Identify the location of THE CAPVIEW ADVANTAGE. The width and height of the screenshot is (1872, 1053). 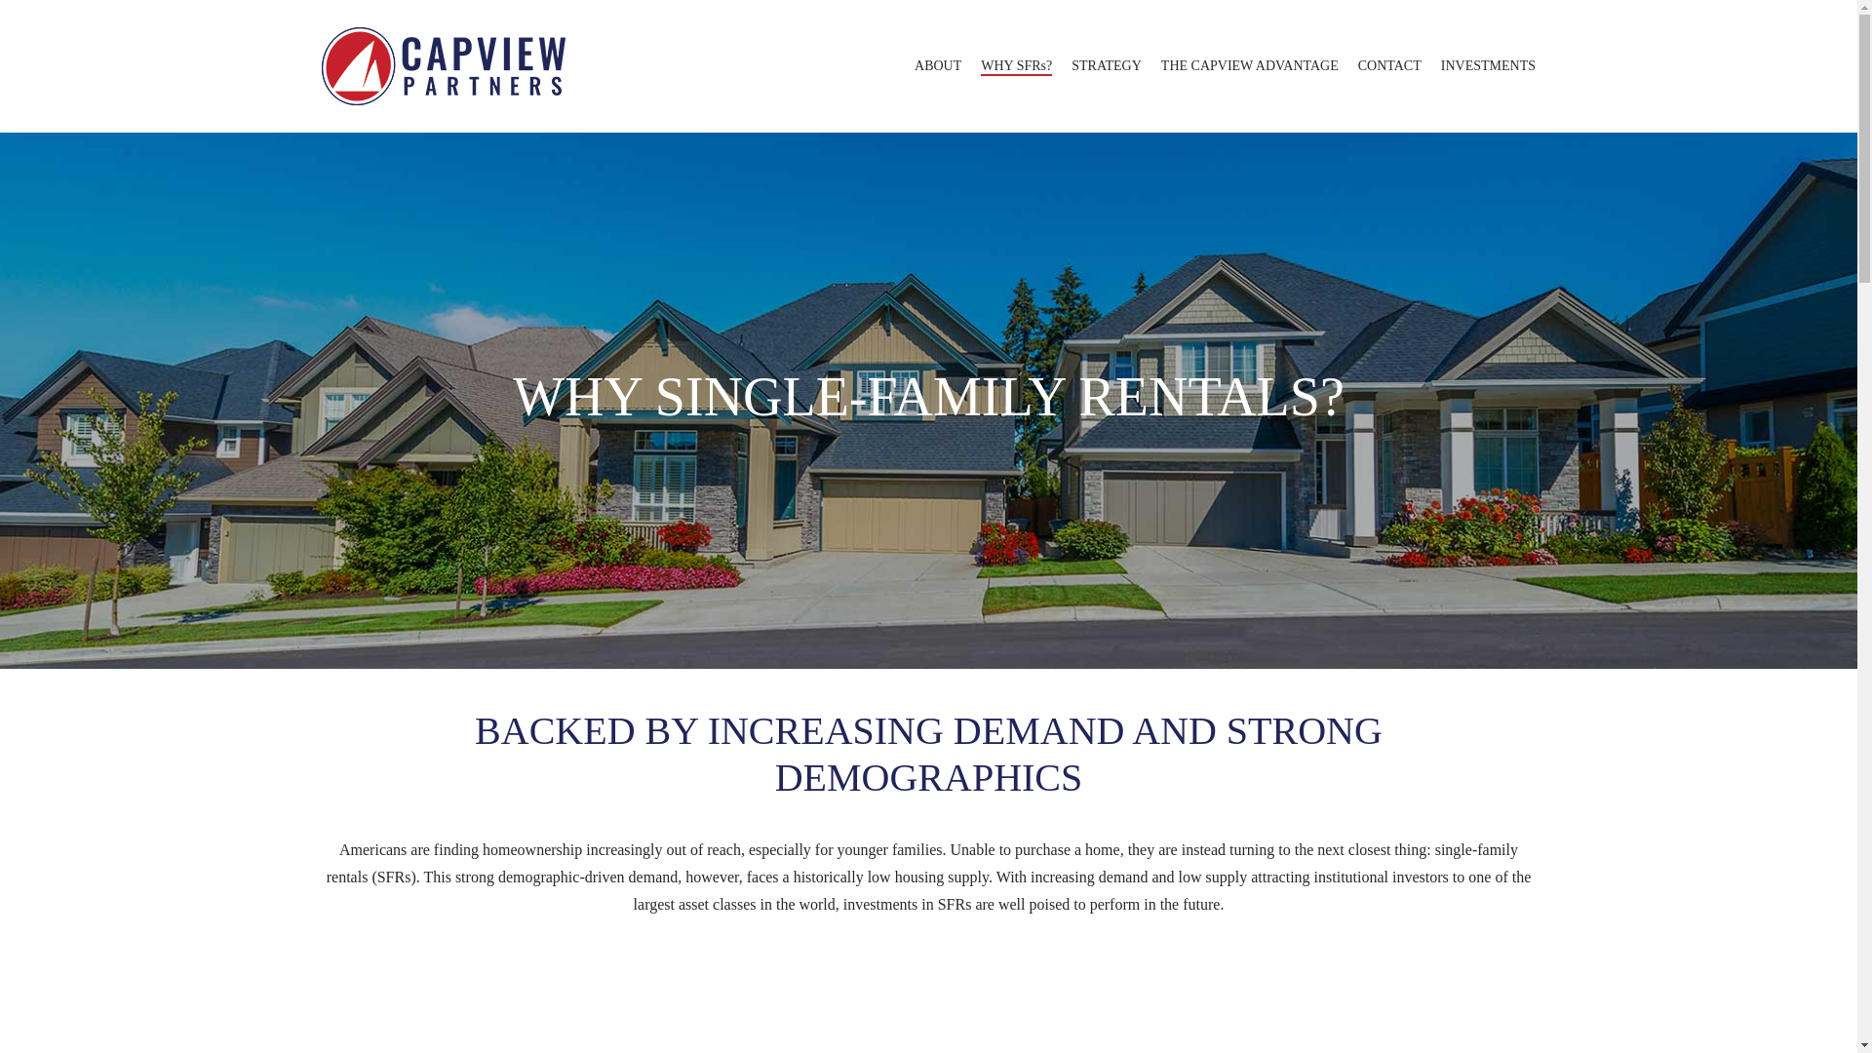
(1249, 66).